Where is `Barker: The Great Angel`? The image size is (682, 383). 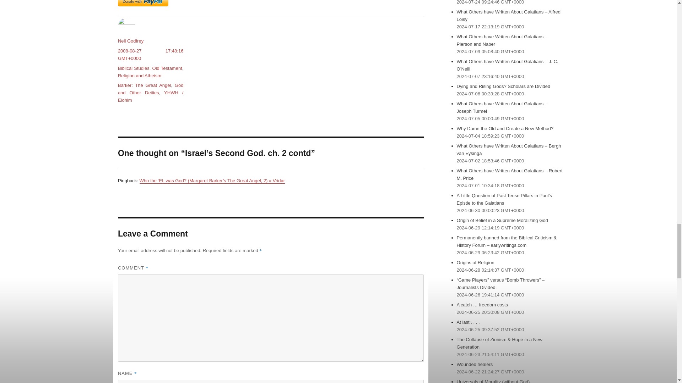
Barker: The Great Angel is located at coordinates (144, 85).